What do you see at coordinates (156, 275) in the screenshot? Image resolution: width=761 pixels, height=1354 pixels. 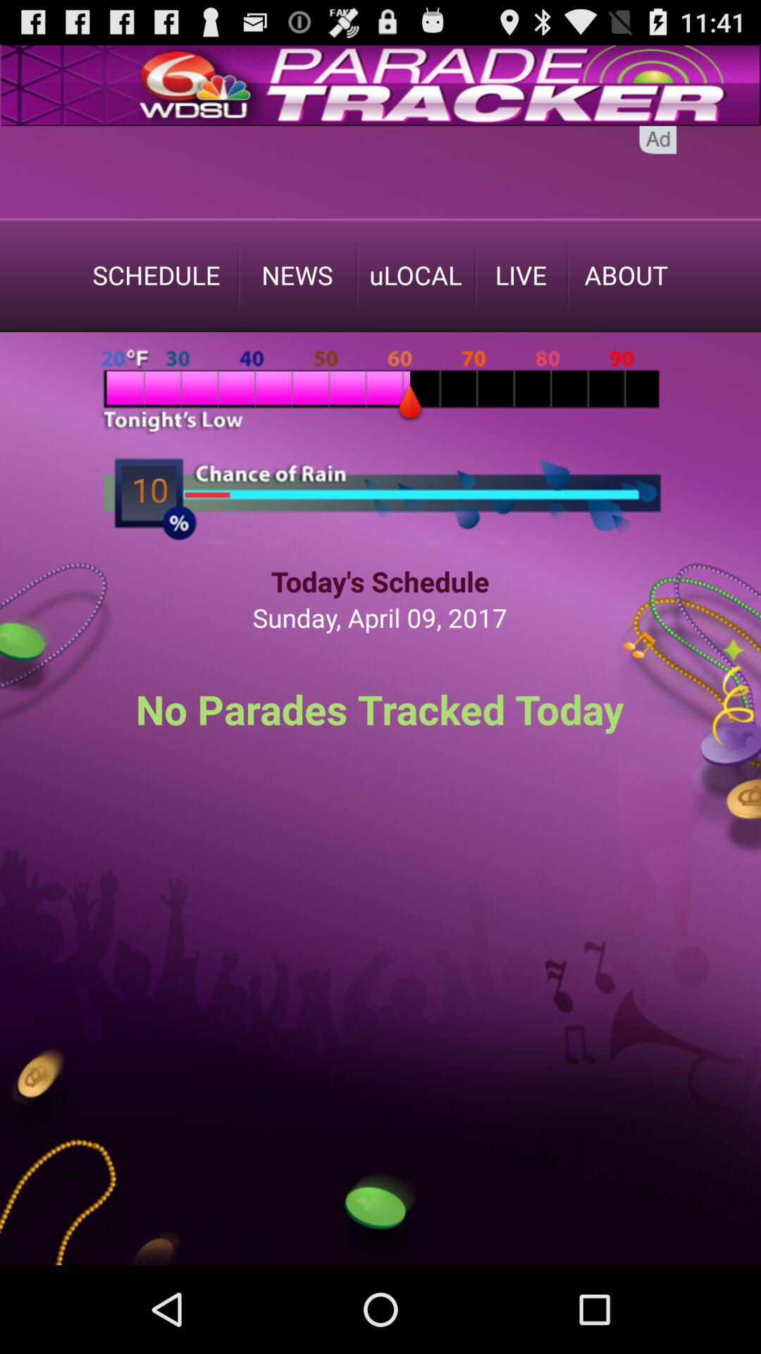 I see `click on schedule` at bounding box center [156, 275].